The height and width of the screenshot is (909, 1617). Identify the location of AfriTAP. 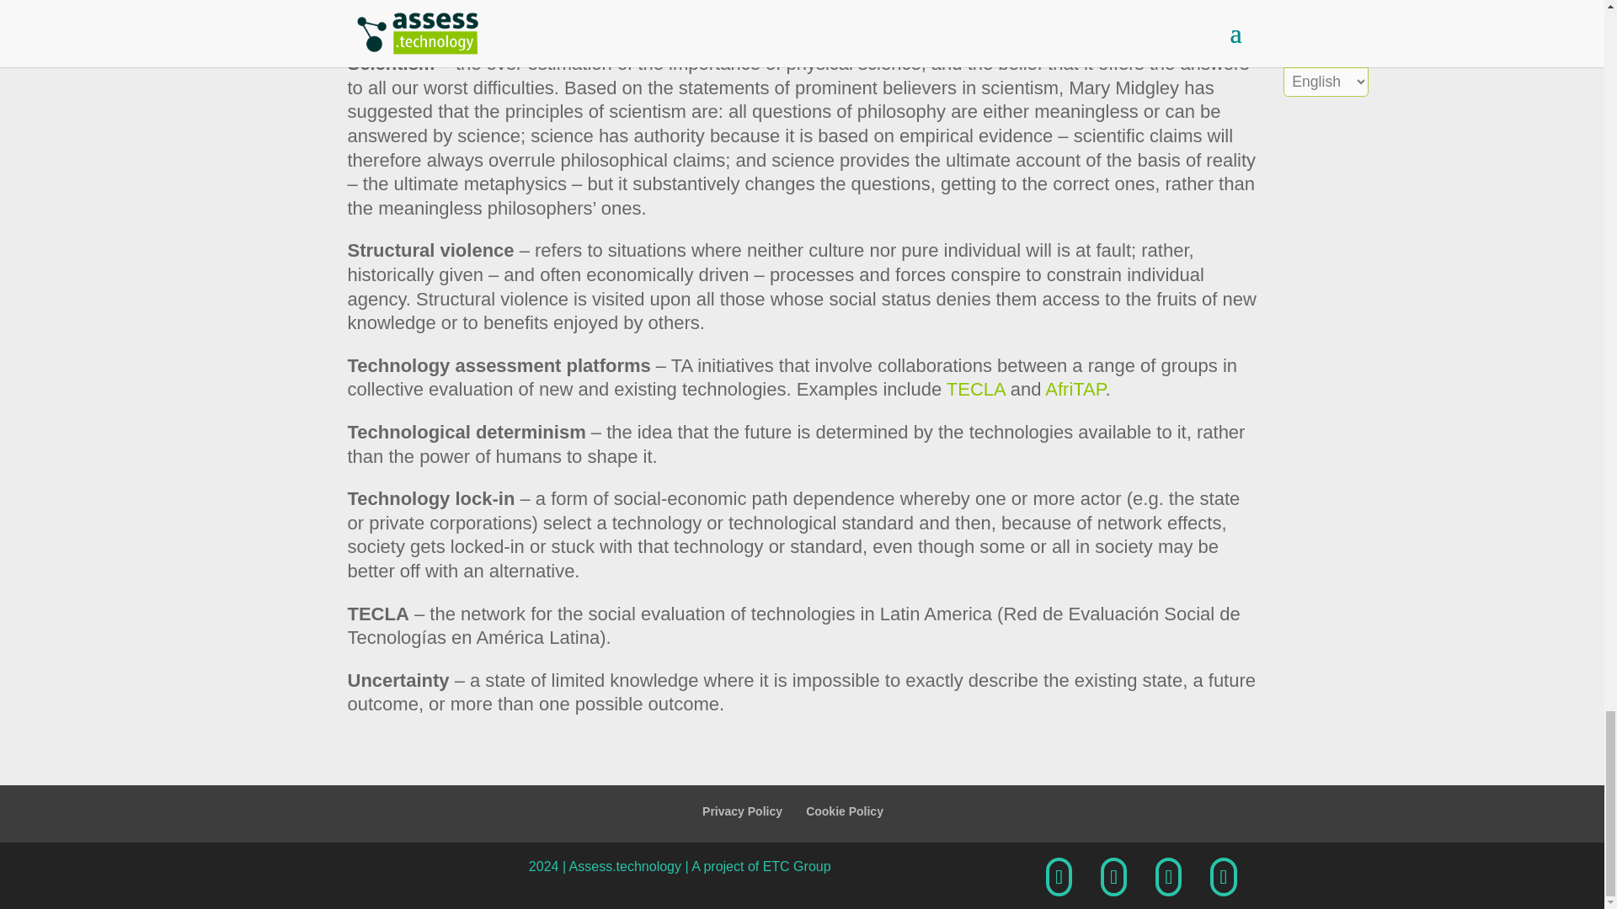
(1075, 389).